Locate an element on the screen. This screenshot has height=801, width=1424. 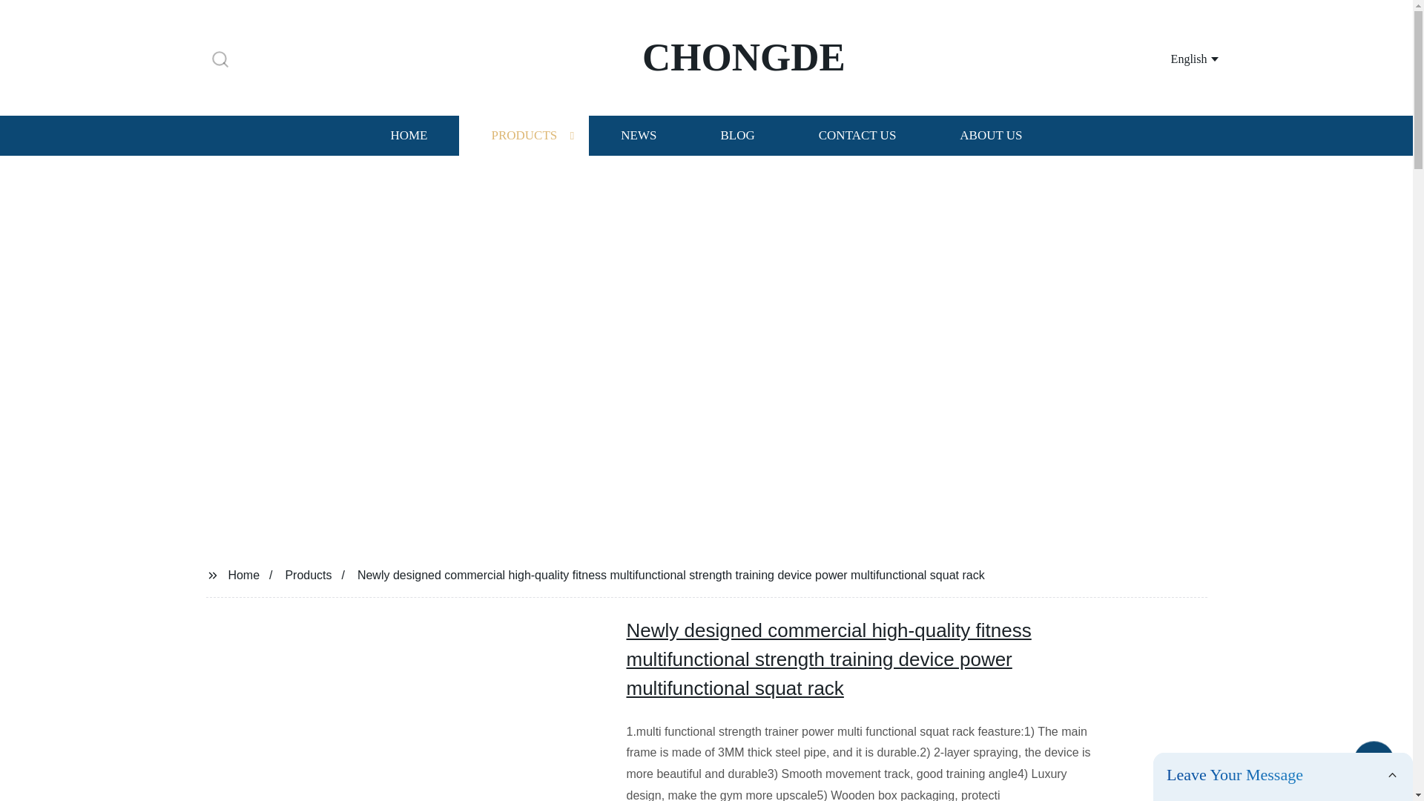
CONTACT US is located at coordinates (857, 135).